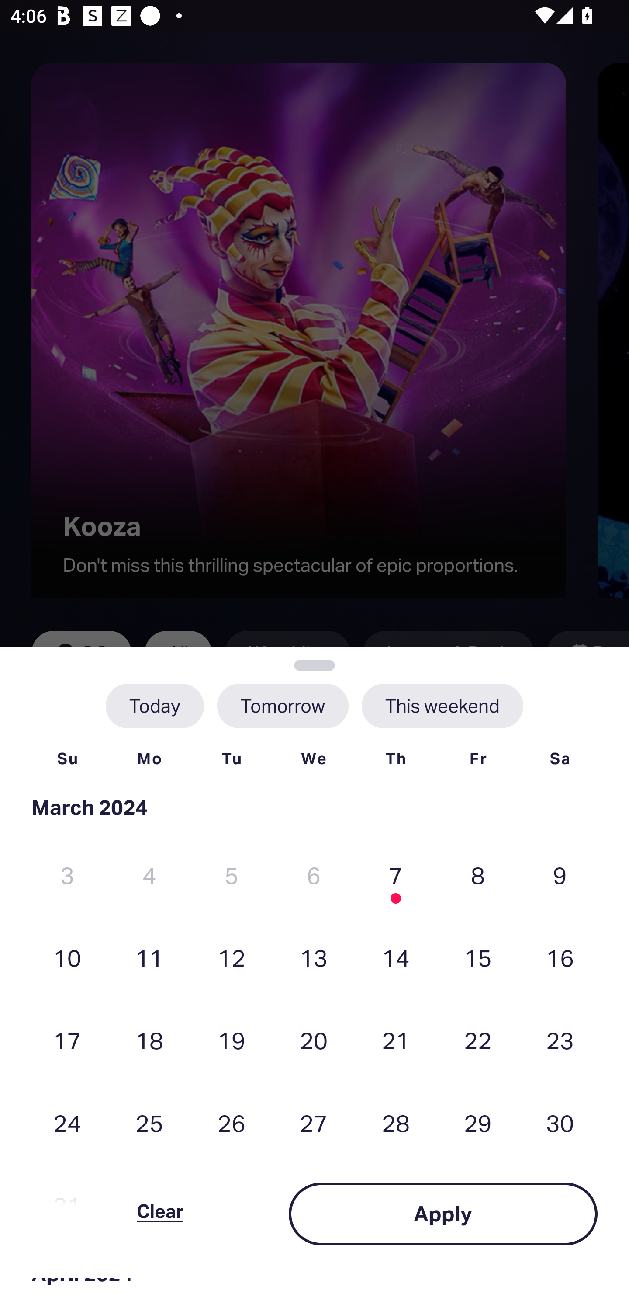 The image size is (629, 1294). Describe the element at coordinates (560, 1123) in the screenshot. I see `30` at that location.